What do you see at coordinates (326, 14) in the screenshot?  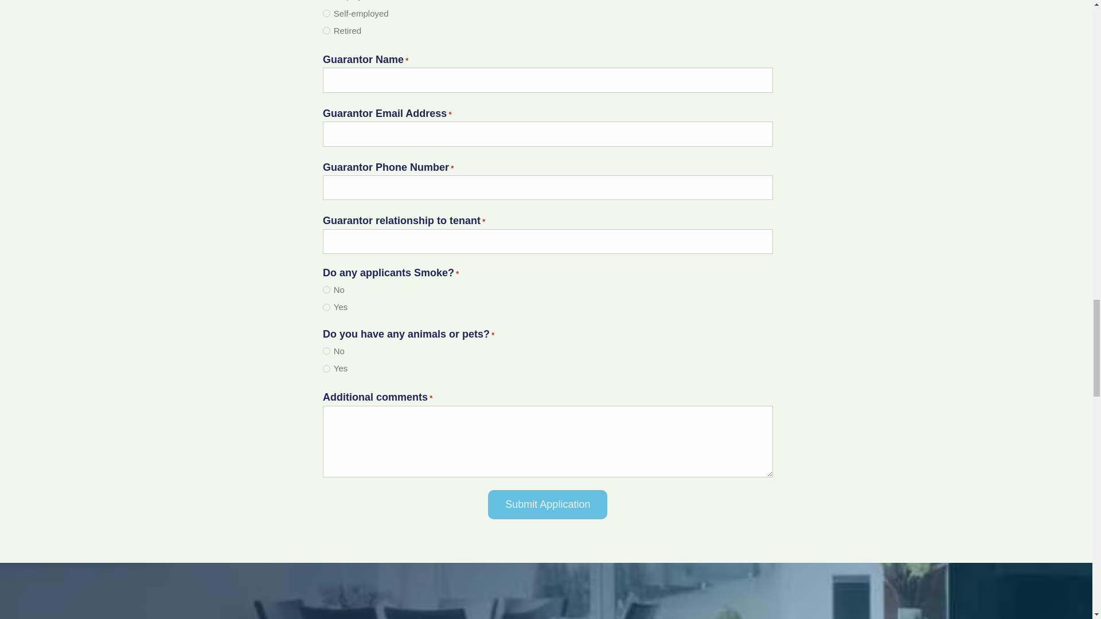 I see `Self-employed` at bounding box center [326, 14].